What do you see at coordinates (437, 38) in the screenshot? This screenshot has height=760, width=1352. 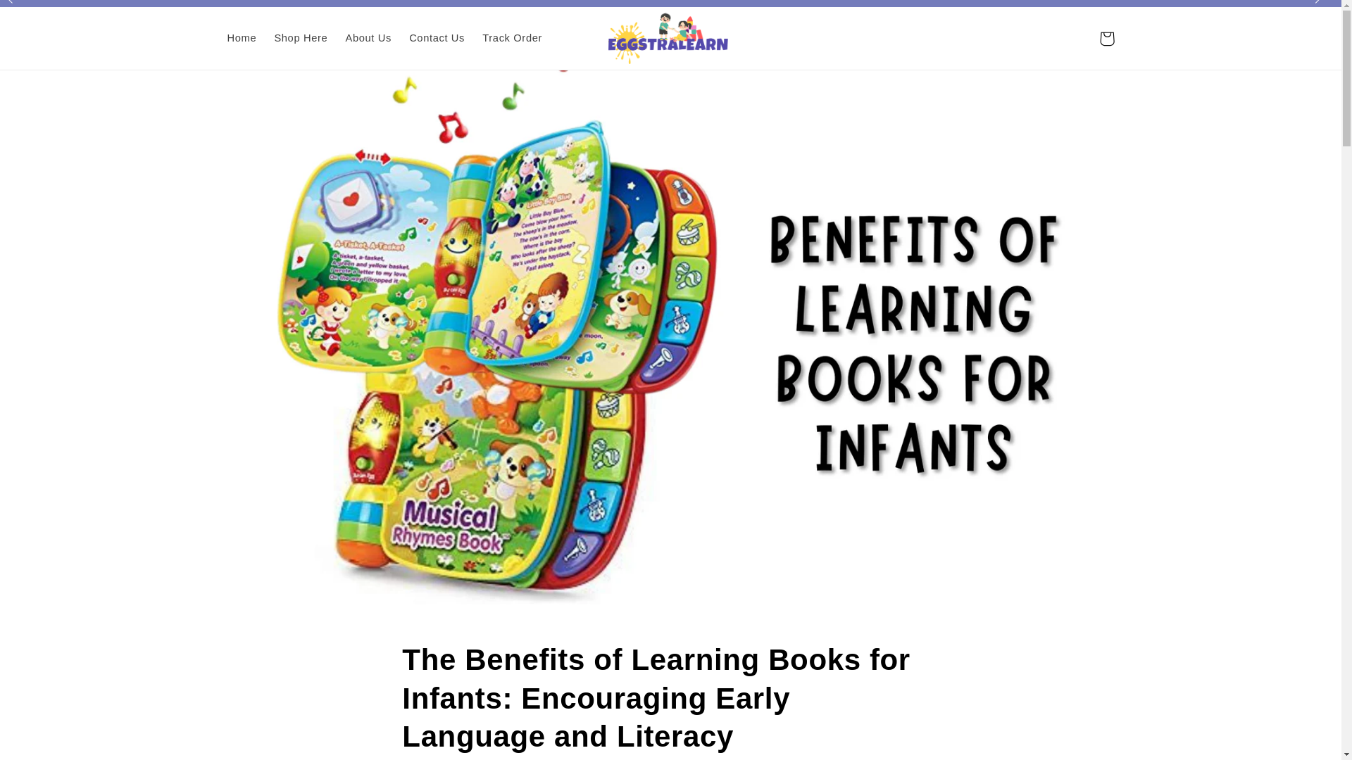 I see `Contact Us` at bounding box center [437, 38].